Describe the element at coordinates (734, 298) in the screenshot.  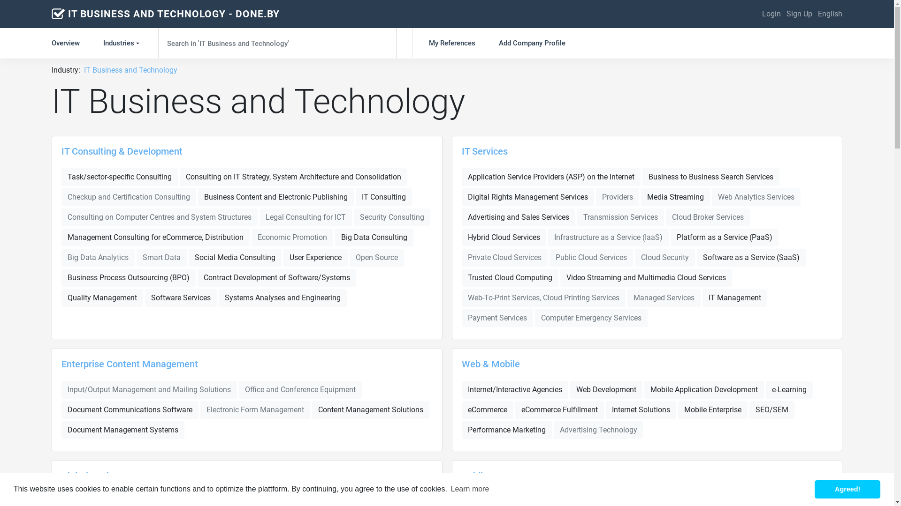
I see `IT Management` at that location.